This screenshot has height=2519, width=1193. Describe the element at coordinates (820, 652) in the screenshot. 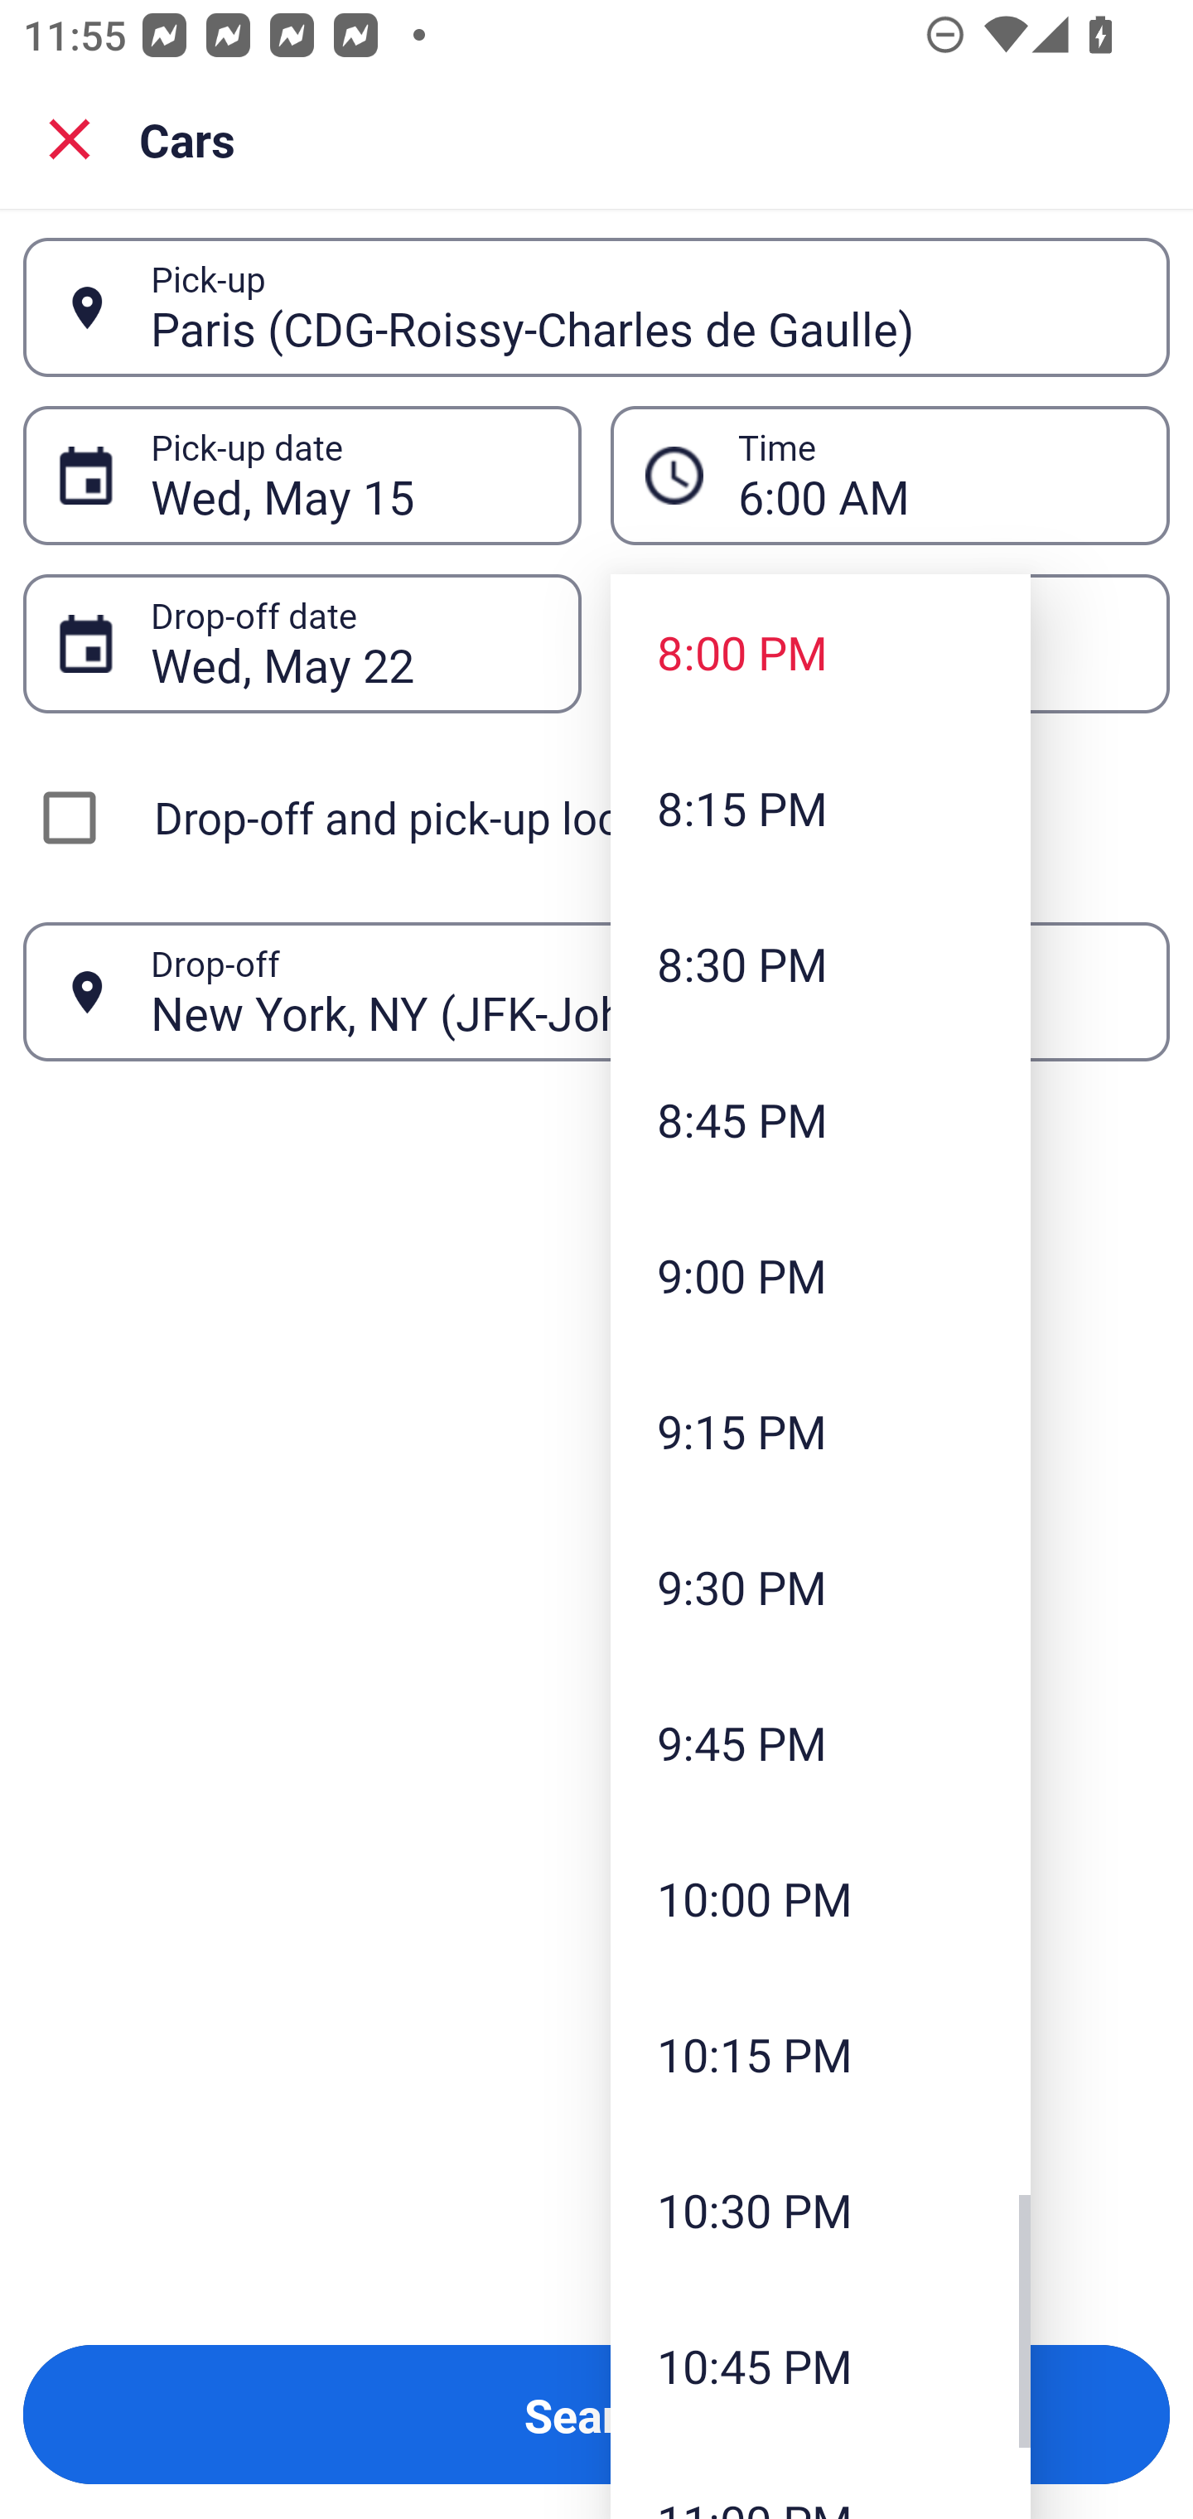

I see `8:00 PM` at that location.